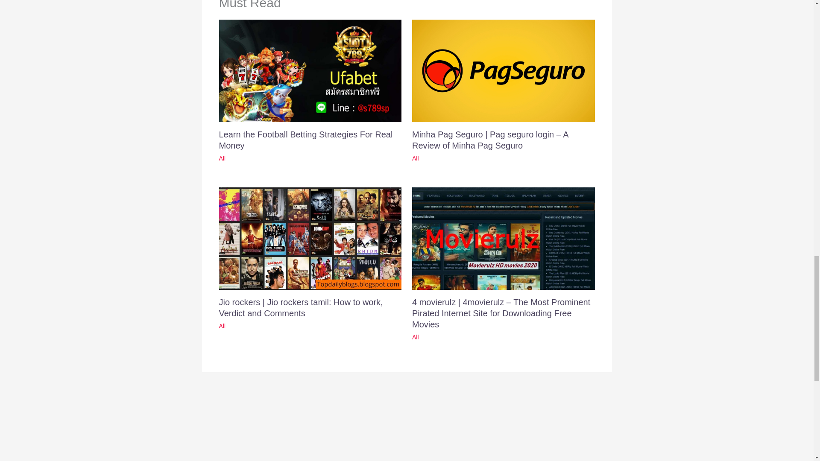  Describe the element at coordinates (416, 158) in the screenshot. I see `All` at that location.